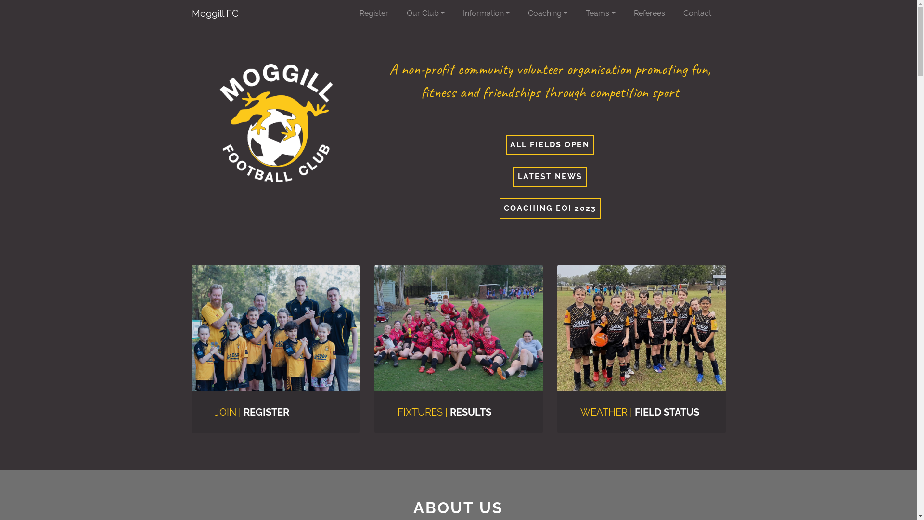  Describe the element at coordinates (605, 13) in the screenshot. I see `Teams` at that location.